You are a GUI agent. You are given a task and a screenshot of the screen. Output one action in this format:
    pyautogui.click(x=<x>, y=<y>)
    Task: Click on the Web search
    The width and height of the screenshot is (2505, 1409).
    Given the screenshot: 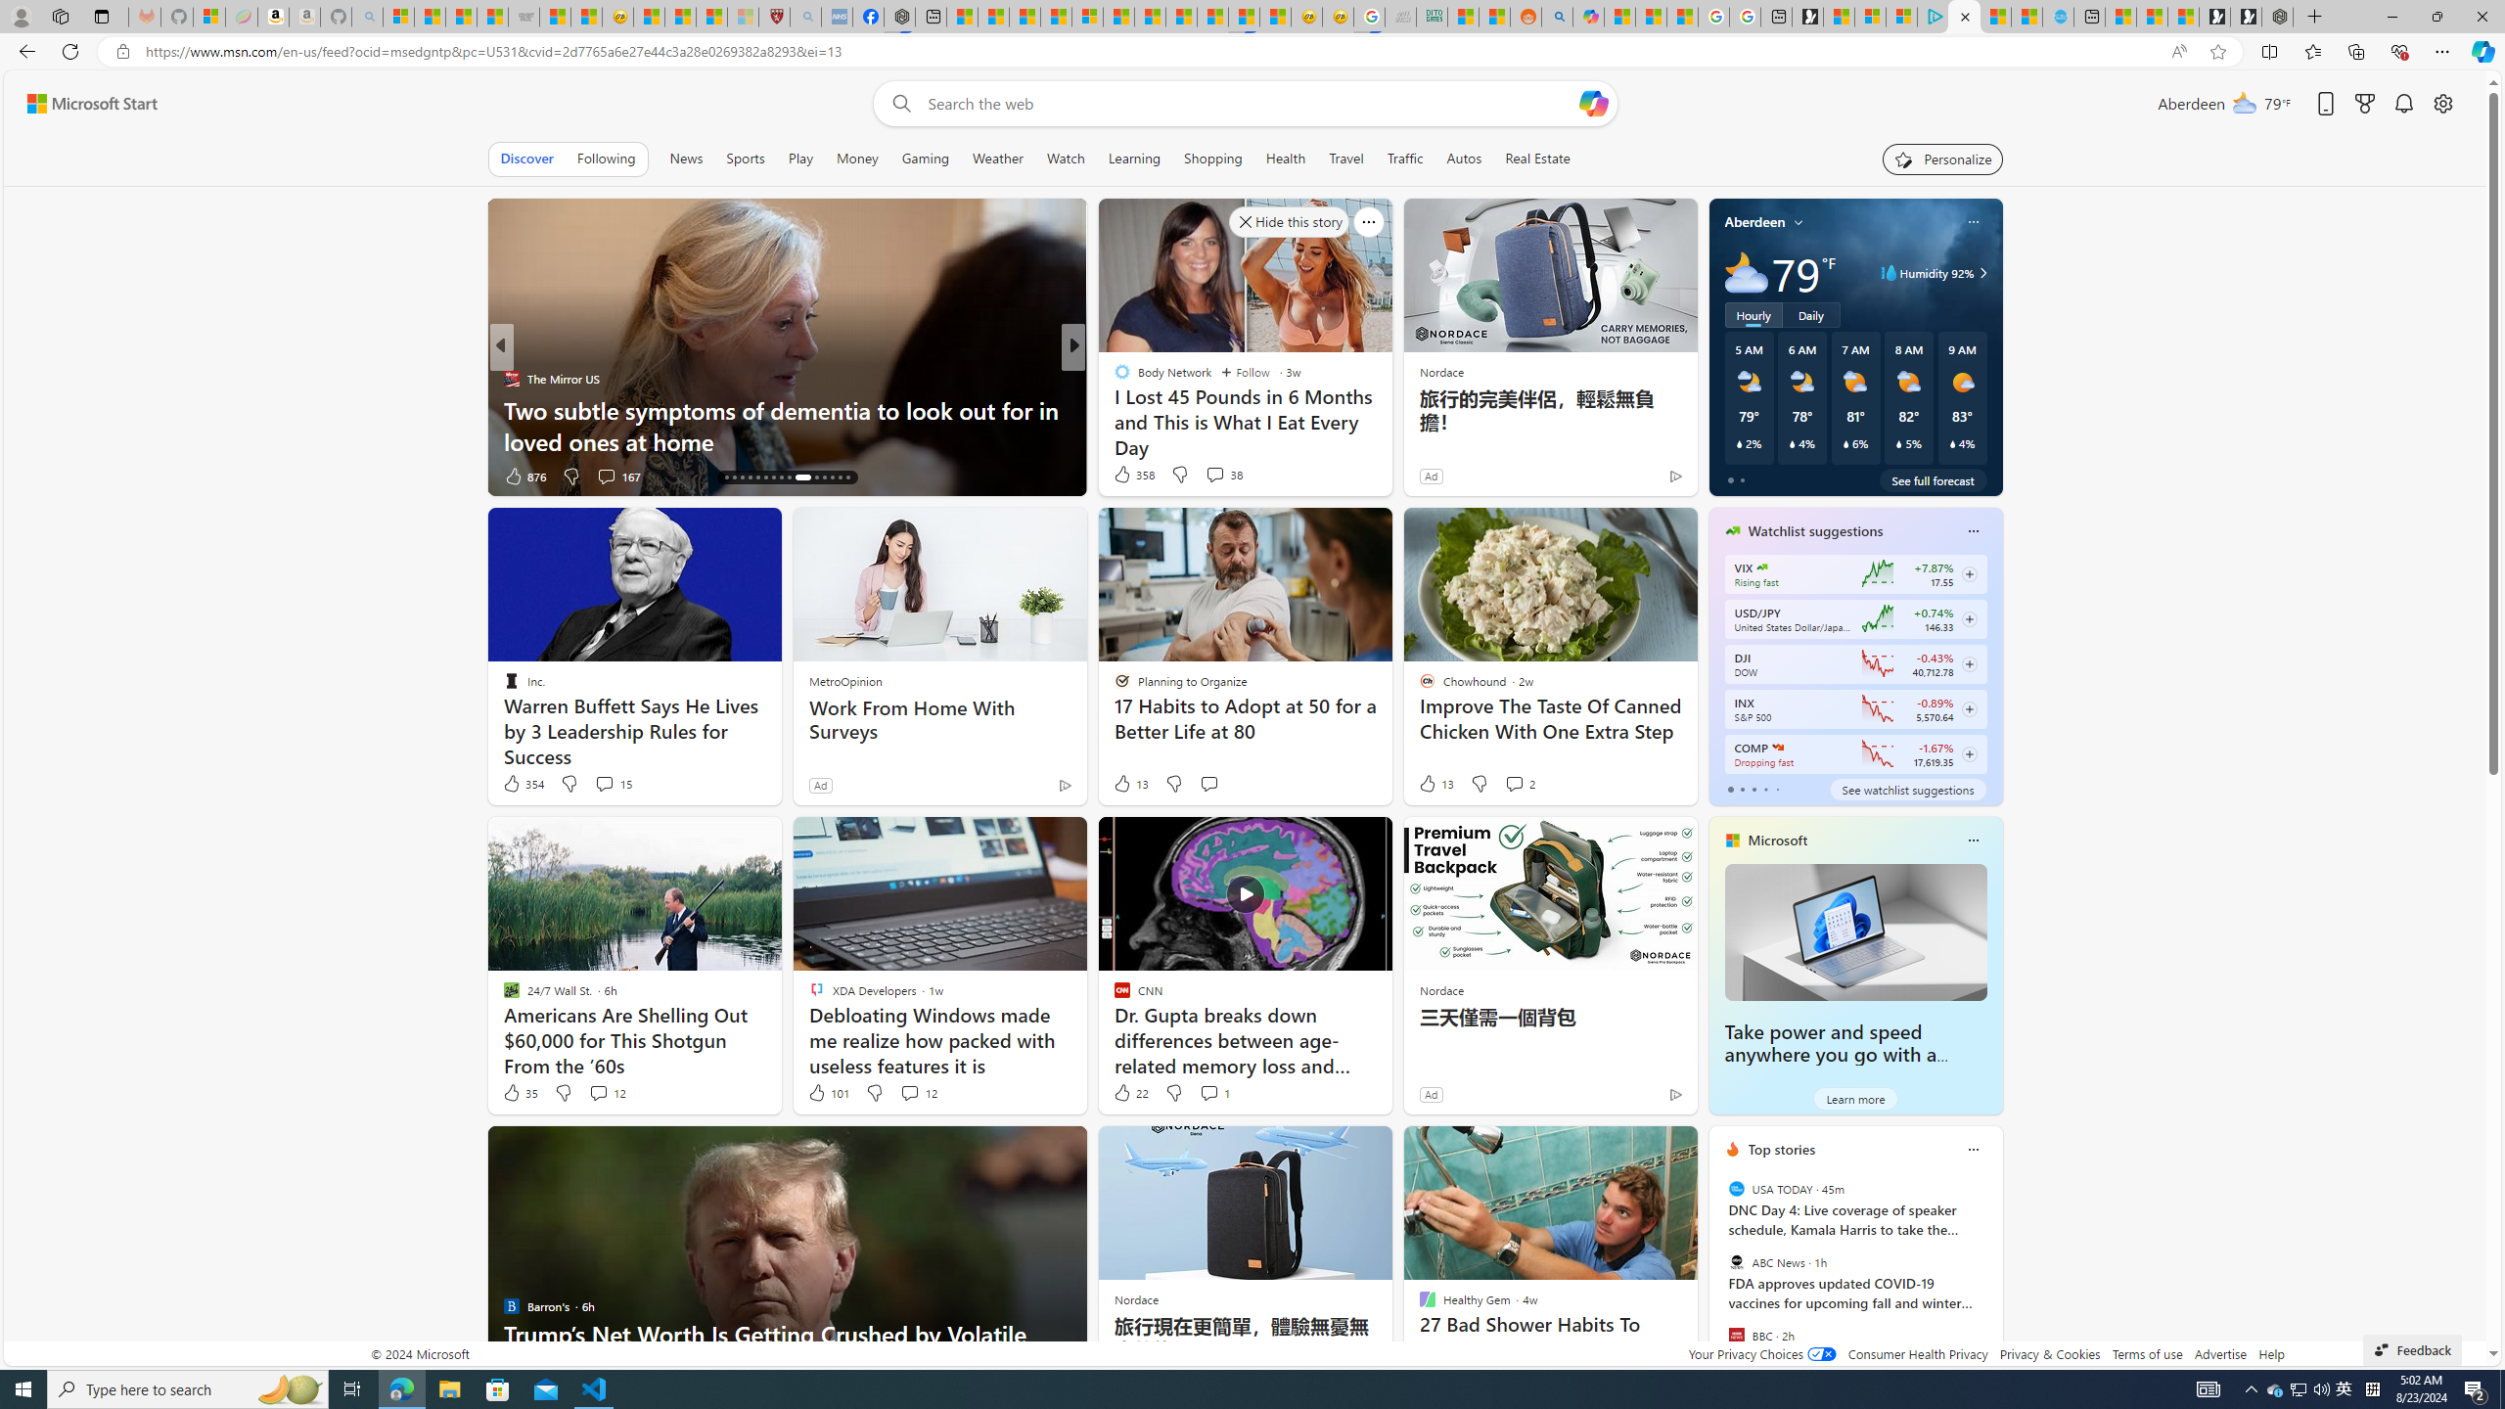 What is the action you would take?
    pyautogui.click(x=896, y=104)
    